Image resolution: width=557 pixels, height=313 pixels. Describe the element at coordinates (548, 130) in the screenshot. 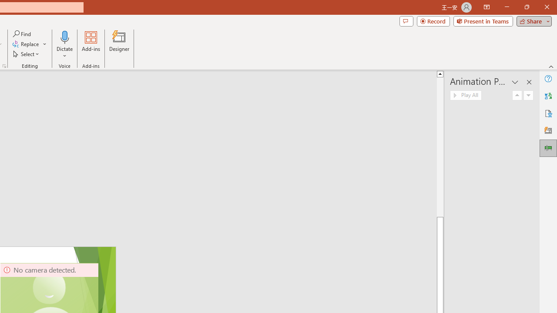

I see `Designer` at that location.